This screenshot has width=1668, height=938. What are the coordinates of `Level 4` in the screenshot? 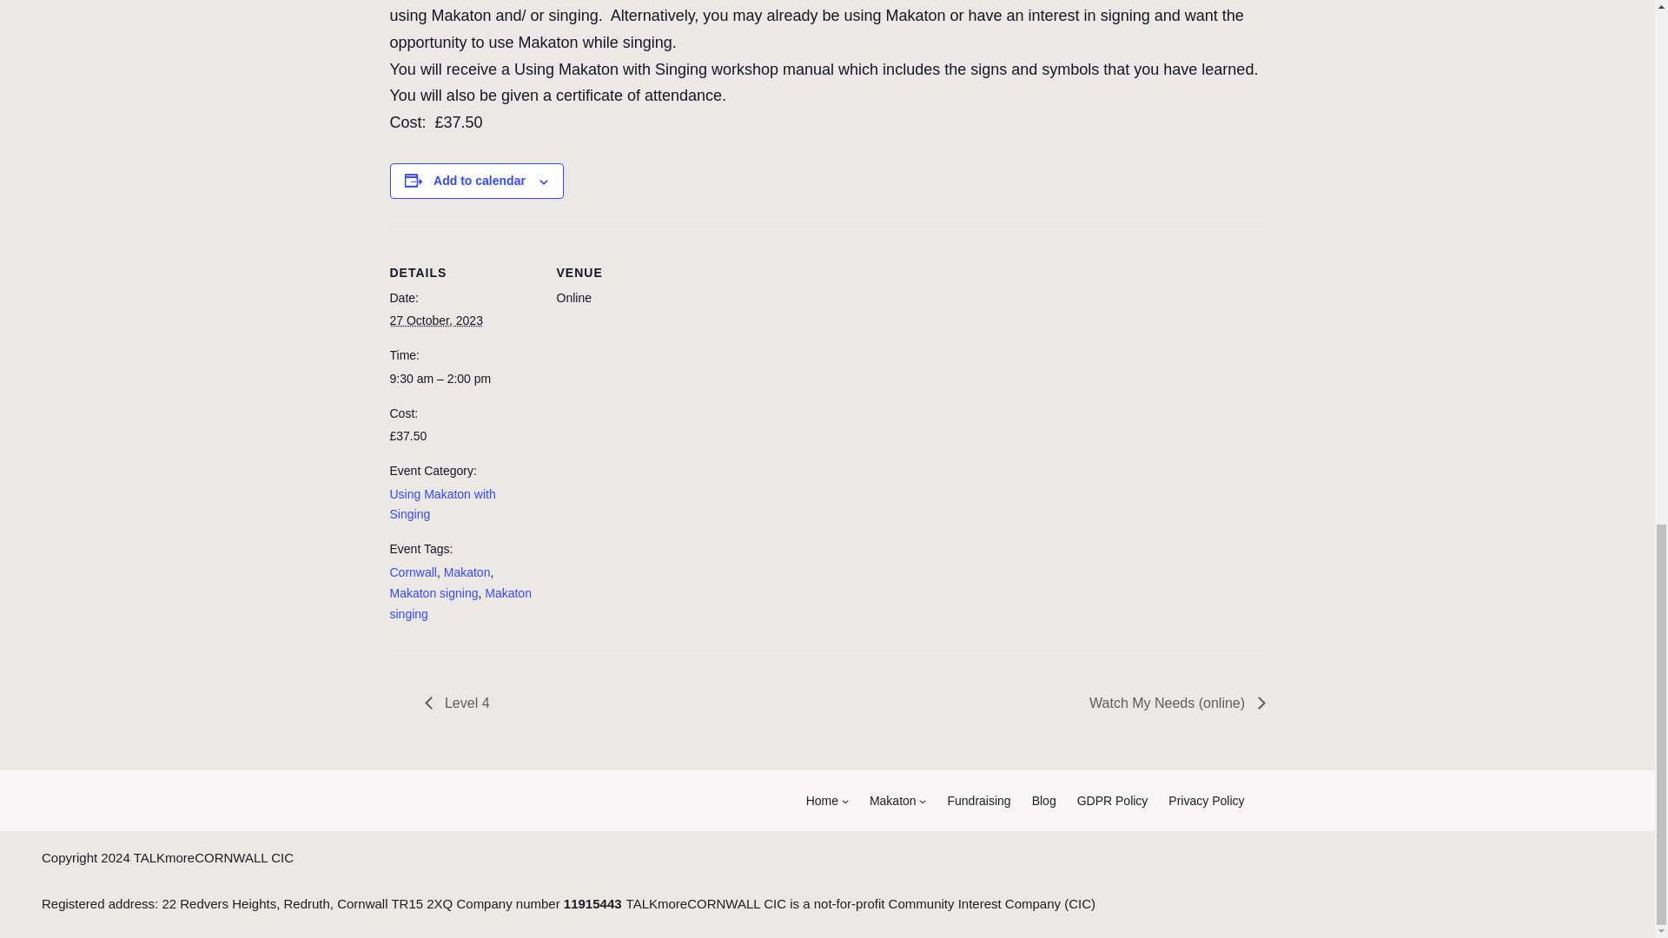 It's located at (460, 703).